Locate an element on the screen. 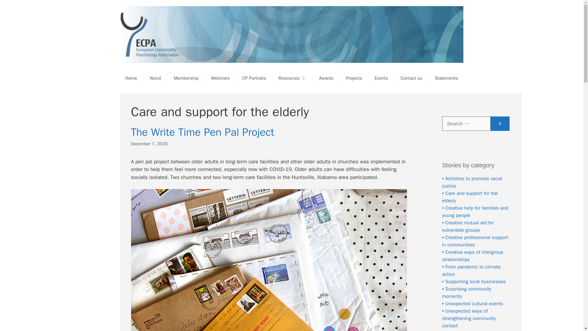 This screenshot has height=331, width=588. Projects is located at coordinates (354, 78).